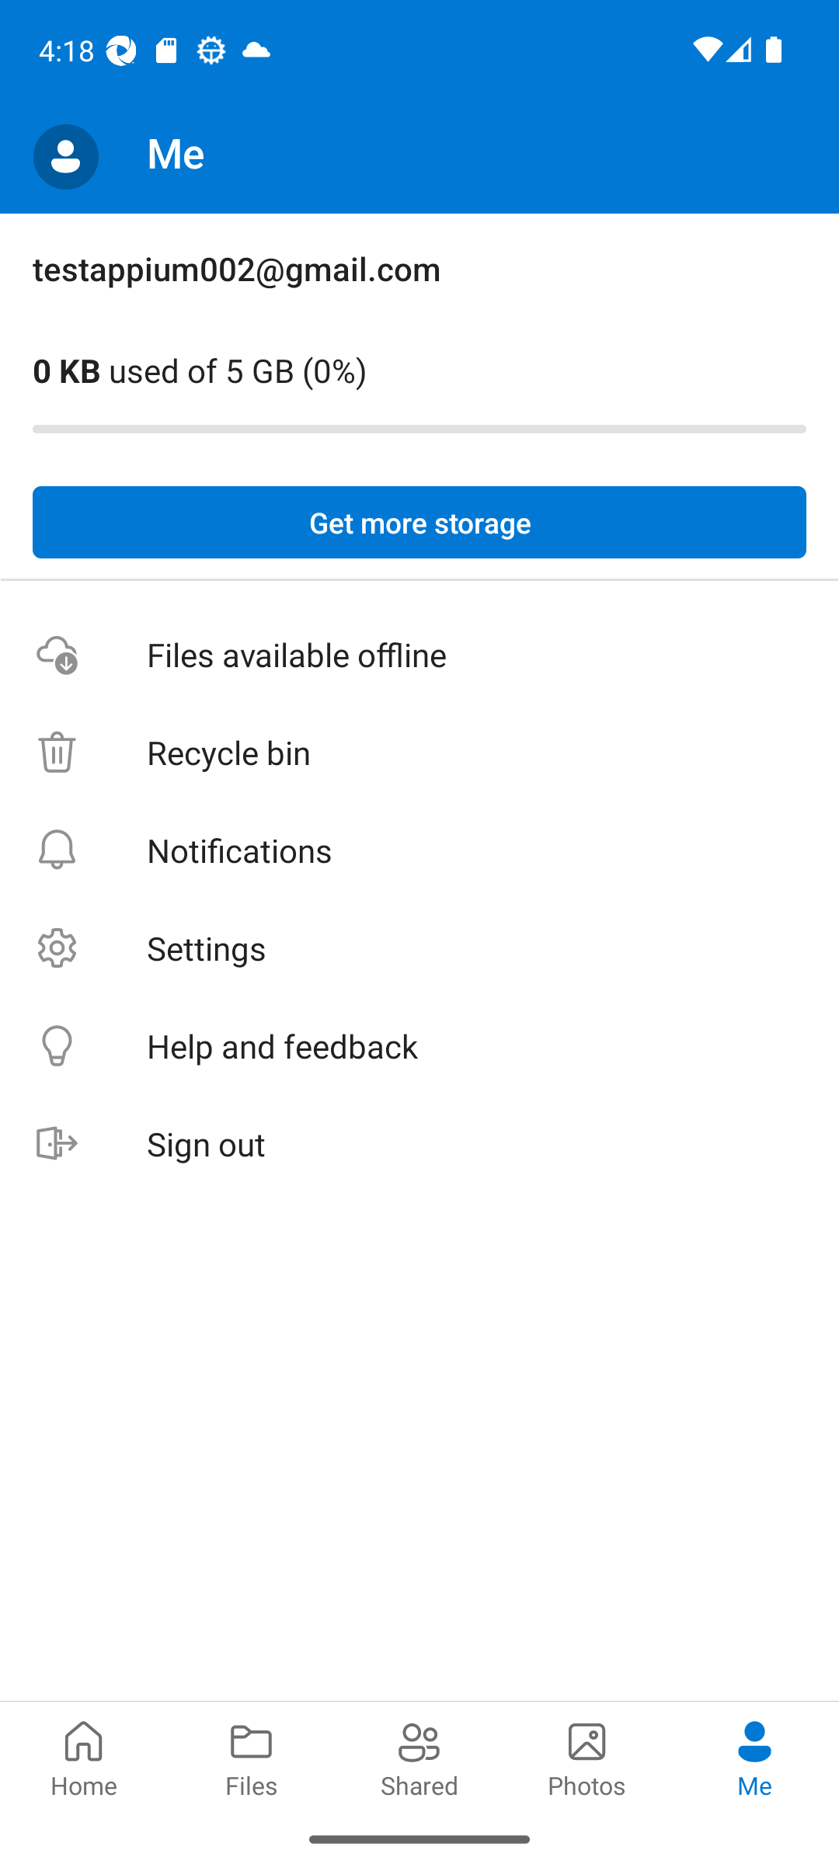 The width and height of the screenshot is (839, 1864). I want to click on Photos pivot Photos, so click(587, 1757).